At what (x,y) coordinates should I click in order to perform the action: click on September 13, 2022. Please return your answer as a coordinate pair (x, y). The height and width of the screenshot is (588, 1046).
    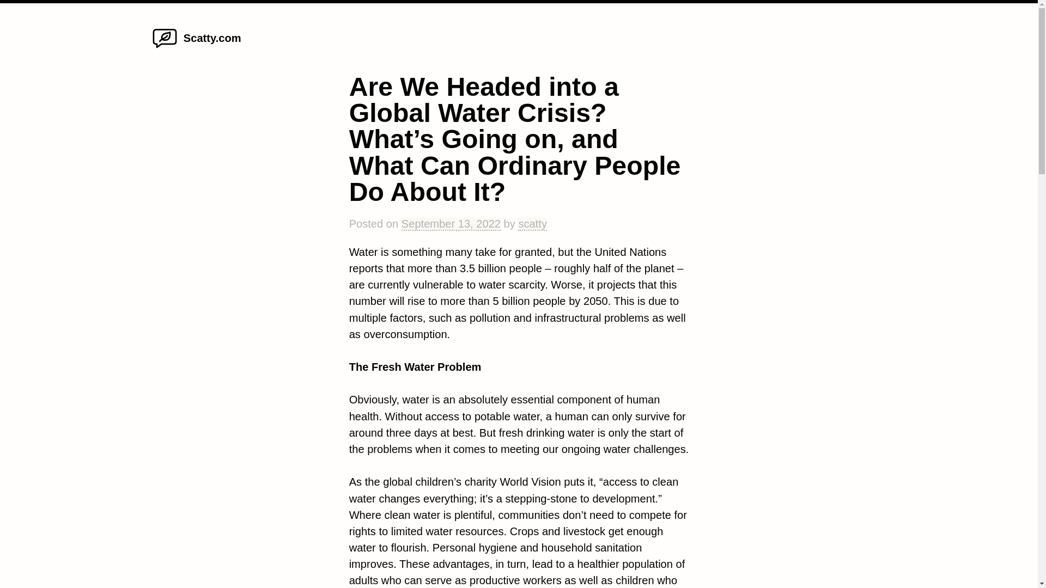
    Looking at the image, I should click on (451, 224).